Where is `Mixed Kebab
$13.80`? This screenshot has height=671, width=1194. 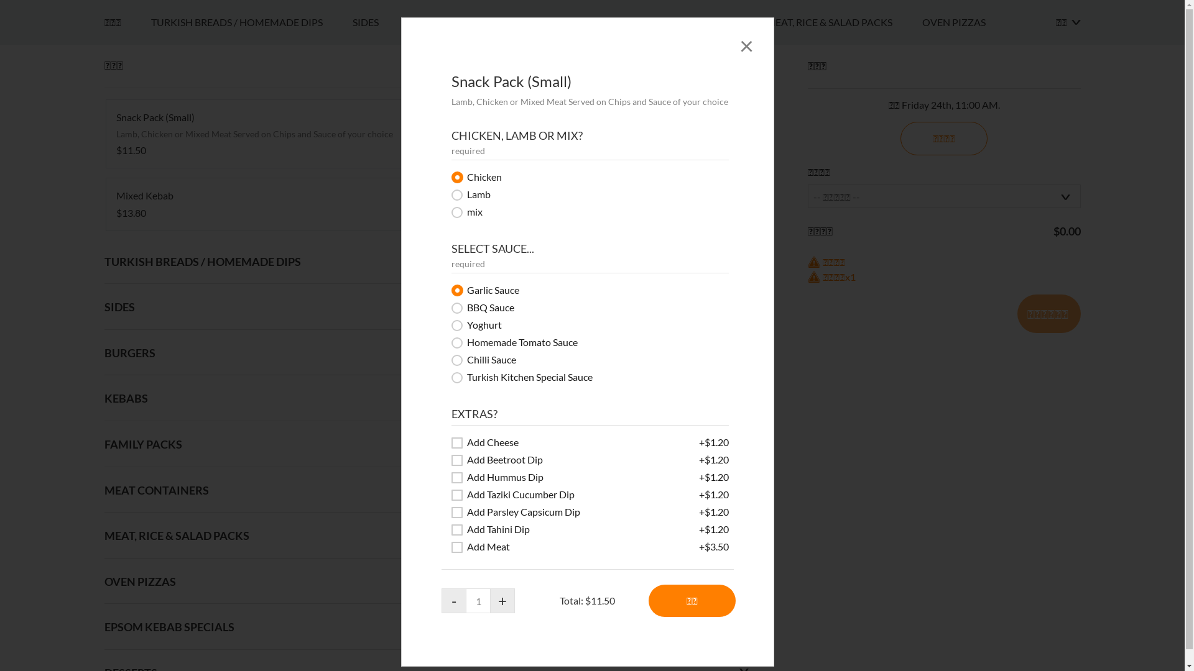
Mixed Kebab
$13.80 is located at coordinates (260, 522).